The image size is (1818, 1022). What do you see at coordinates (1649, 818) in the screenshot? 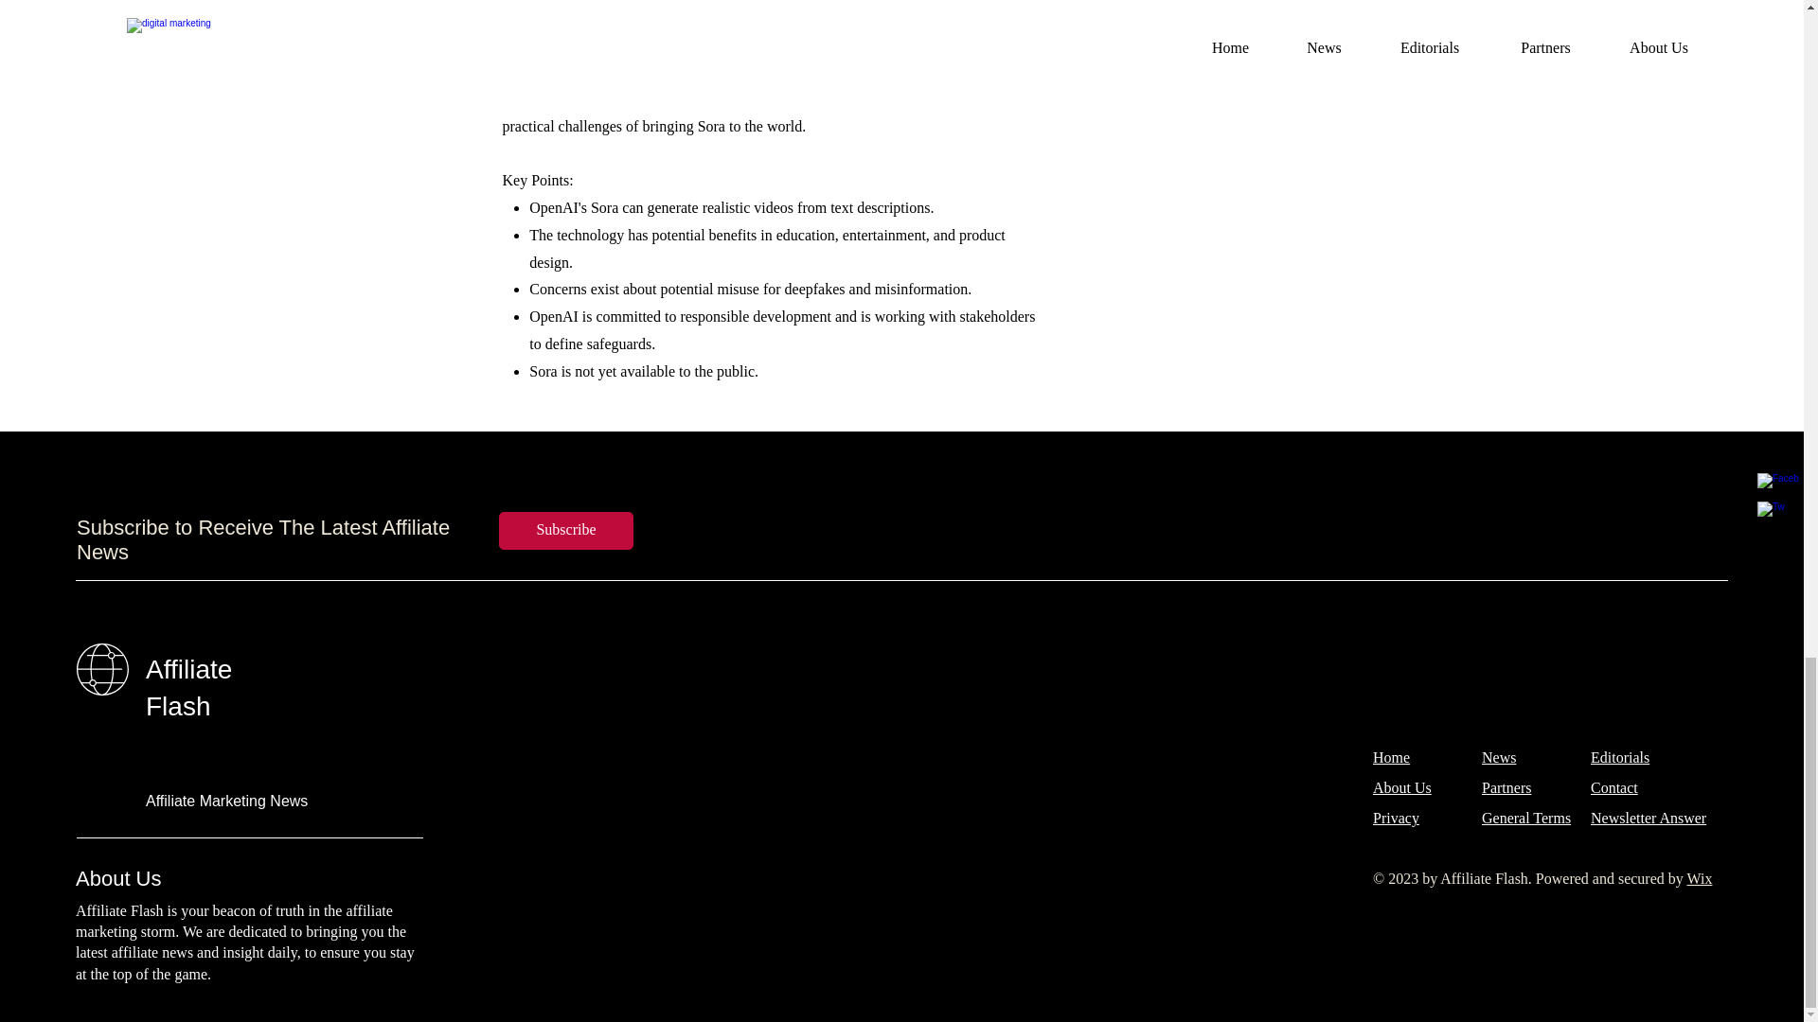
I see `Newsletter Answer` at bounding box center [1649, 818].